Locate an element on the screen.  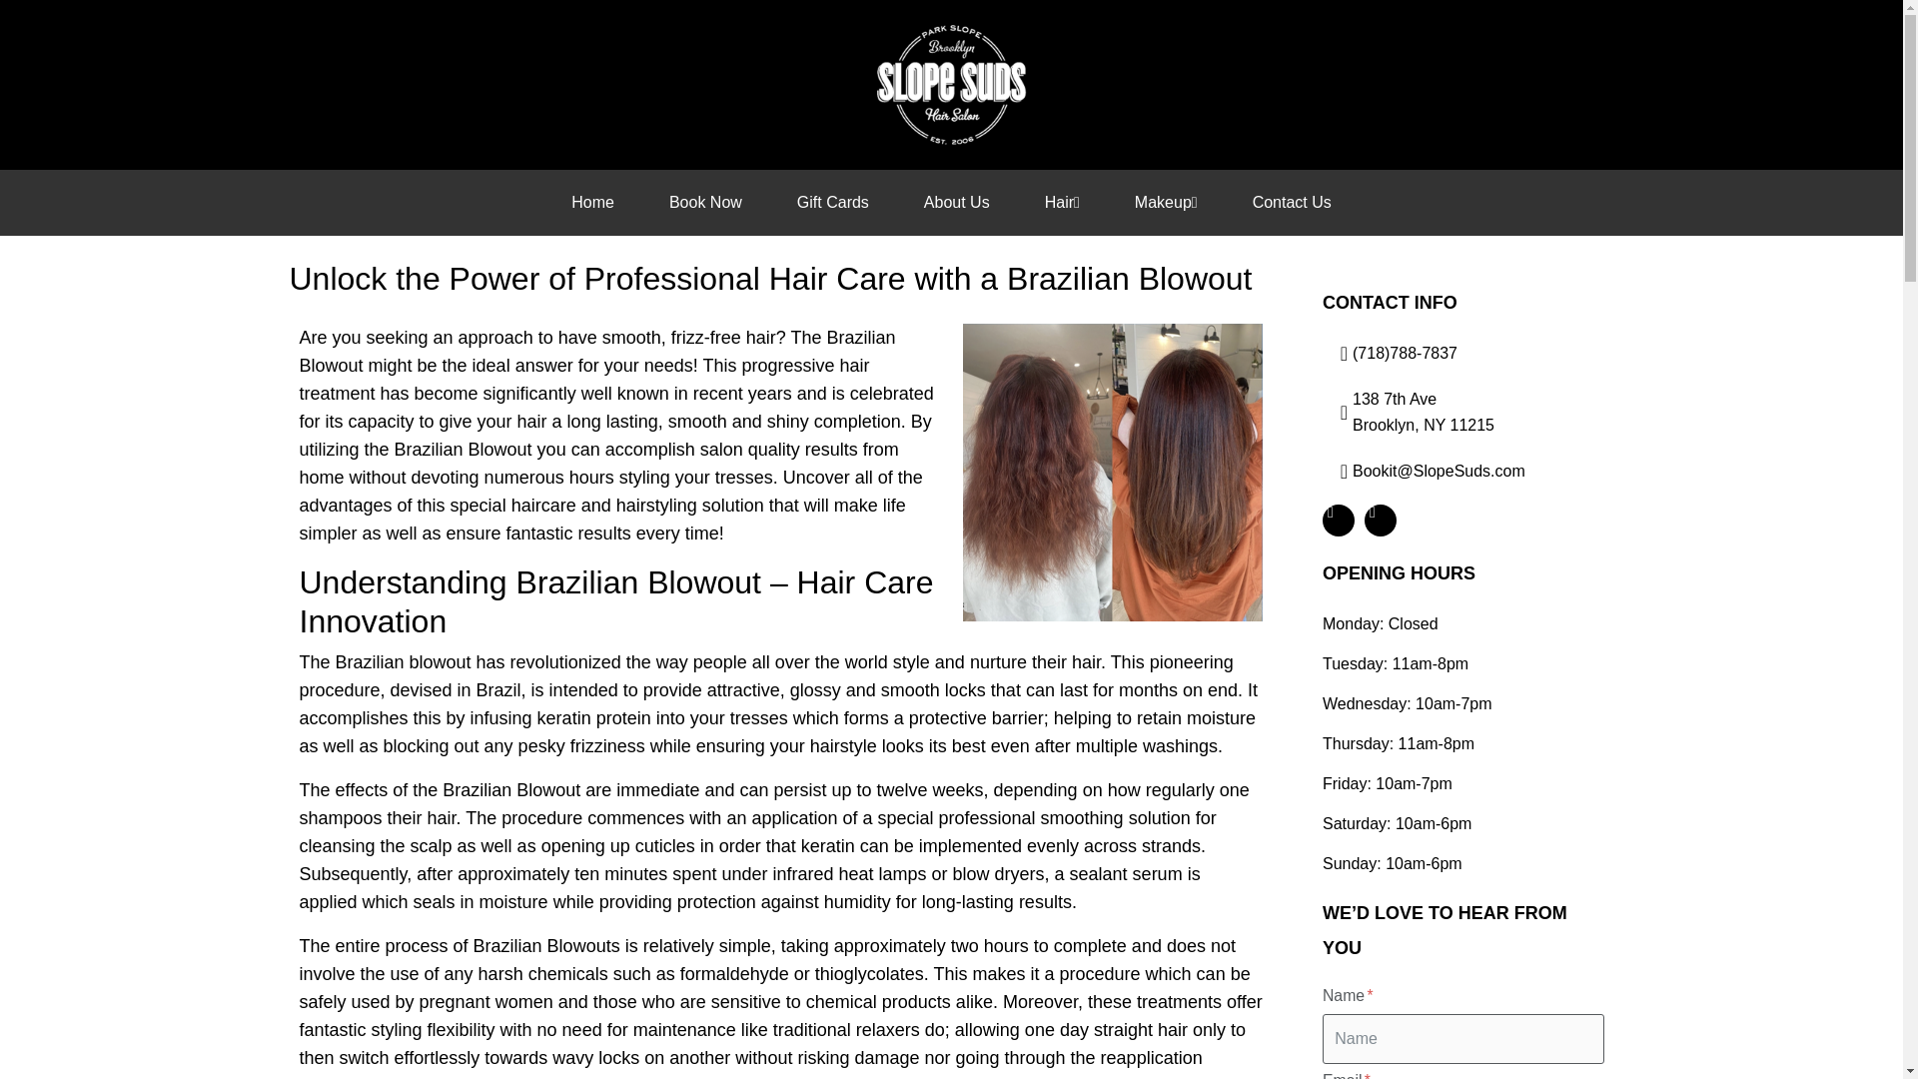
Gift Cards is located at coordinates (833, 202).